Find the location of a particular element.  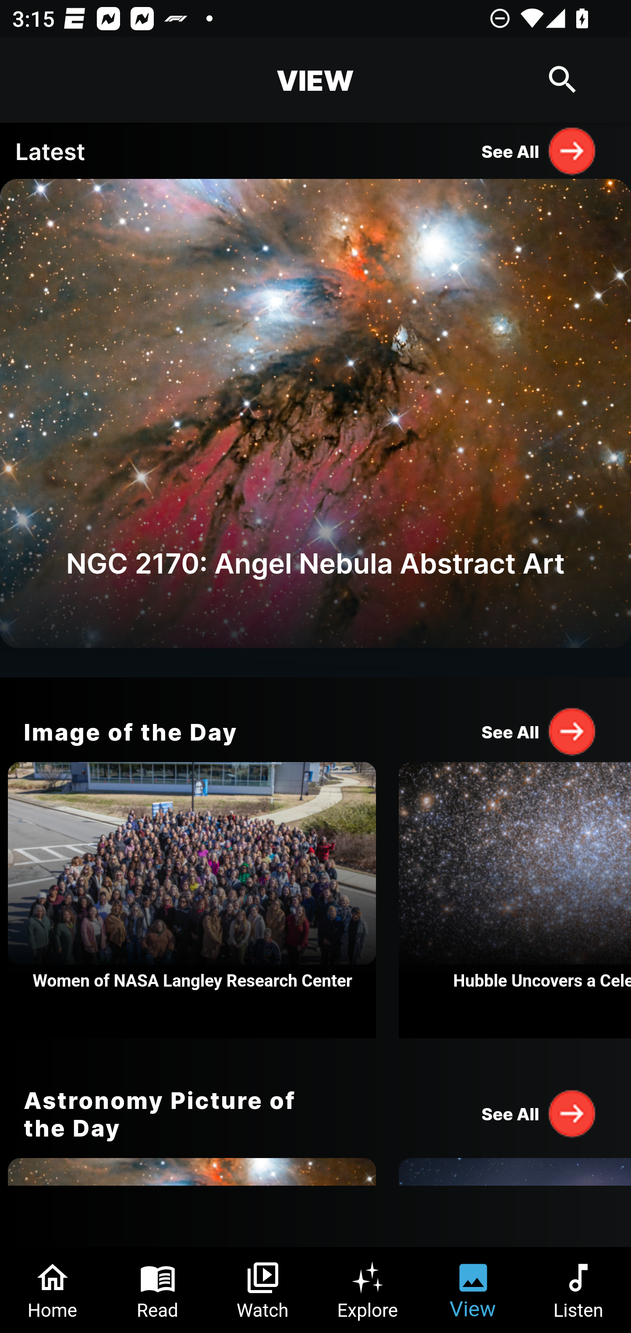

Listen
Tab 6 of 6 is located at coordinates (578, 1290).